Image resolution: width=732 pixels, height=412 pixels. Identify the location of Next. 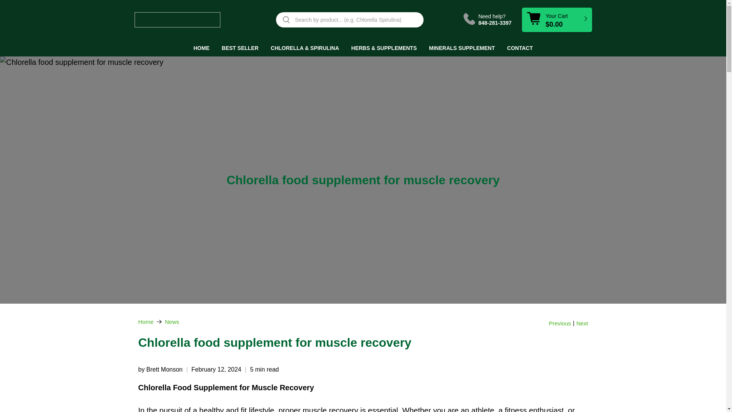
(583, 323).